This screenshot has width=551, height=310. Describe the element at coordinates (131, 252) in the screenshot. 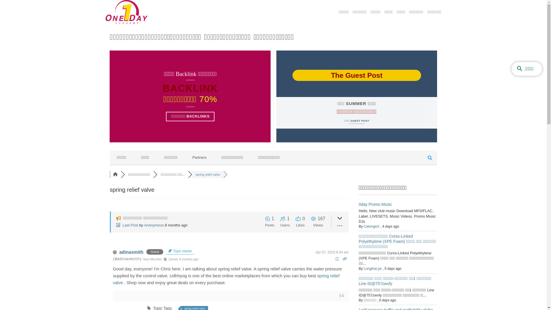

I see `adinasmith` at that location.